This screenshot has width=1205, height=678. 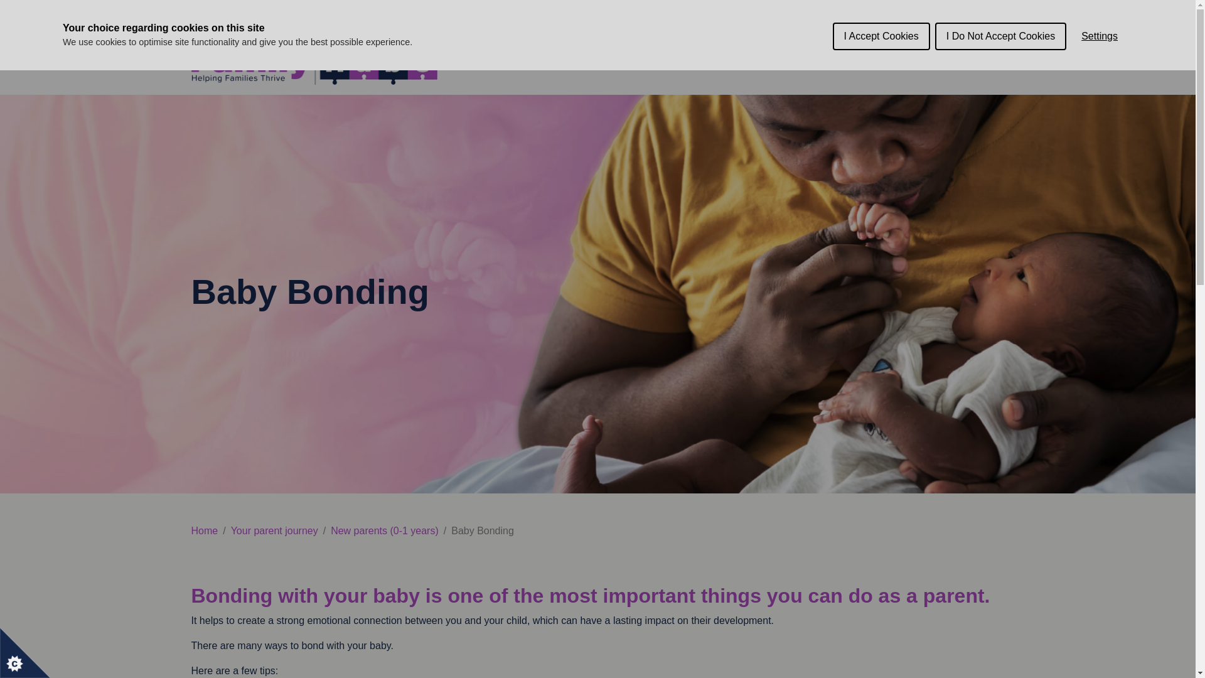 What do you see at coordinates (883, 59) in the screenshot?
I see `Contact Us` at bounding box center [883, 59].